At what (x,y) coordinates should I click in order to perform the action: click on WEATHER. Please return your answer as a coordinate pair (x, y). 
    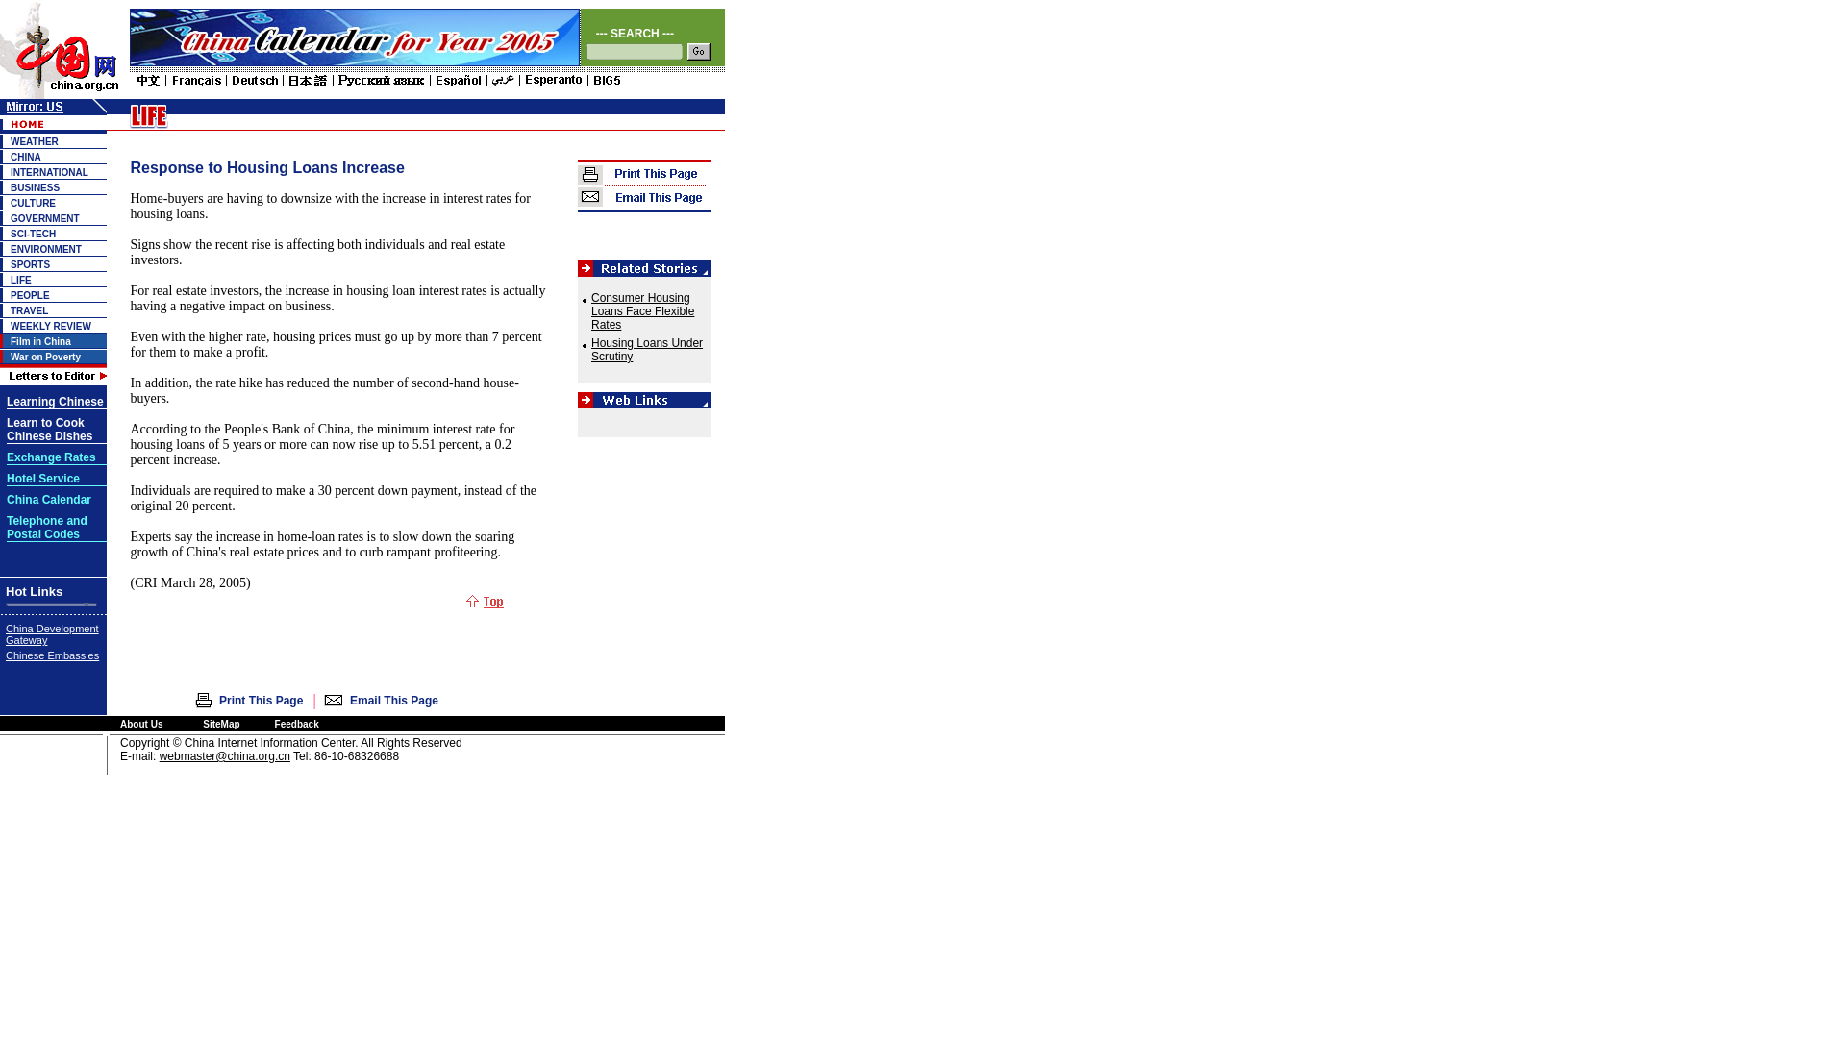
    Looking at the image, I should click on (30, 264).